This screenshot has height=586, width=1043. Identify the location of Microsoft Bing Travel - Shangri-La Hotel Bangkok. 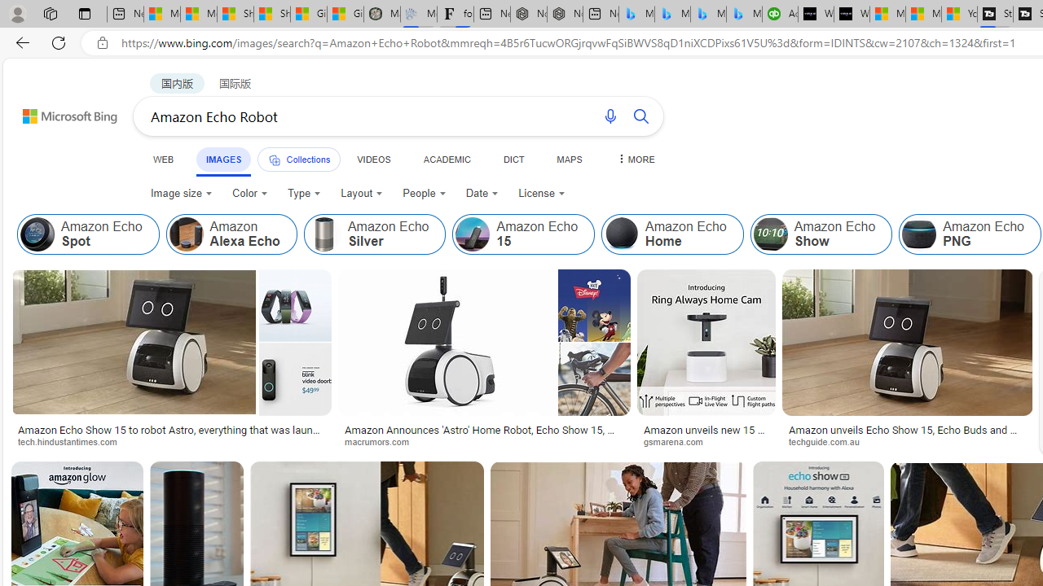
(745, 15).